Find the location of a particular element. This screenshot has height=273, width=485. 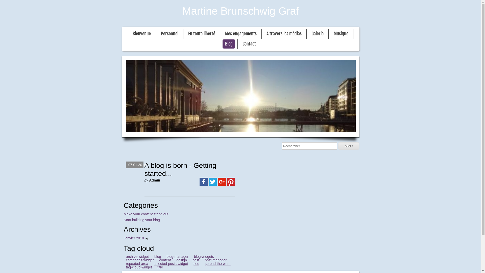

Musique is located at coordinates (341, 34).